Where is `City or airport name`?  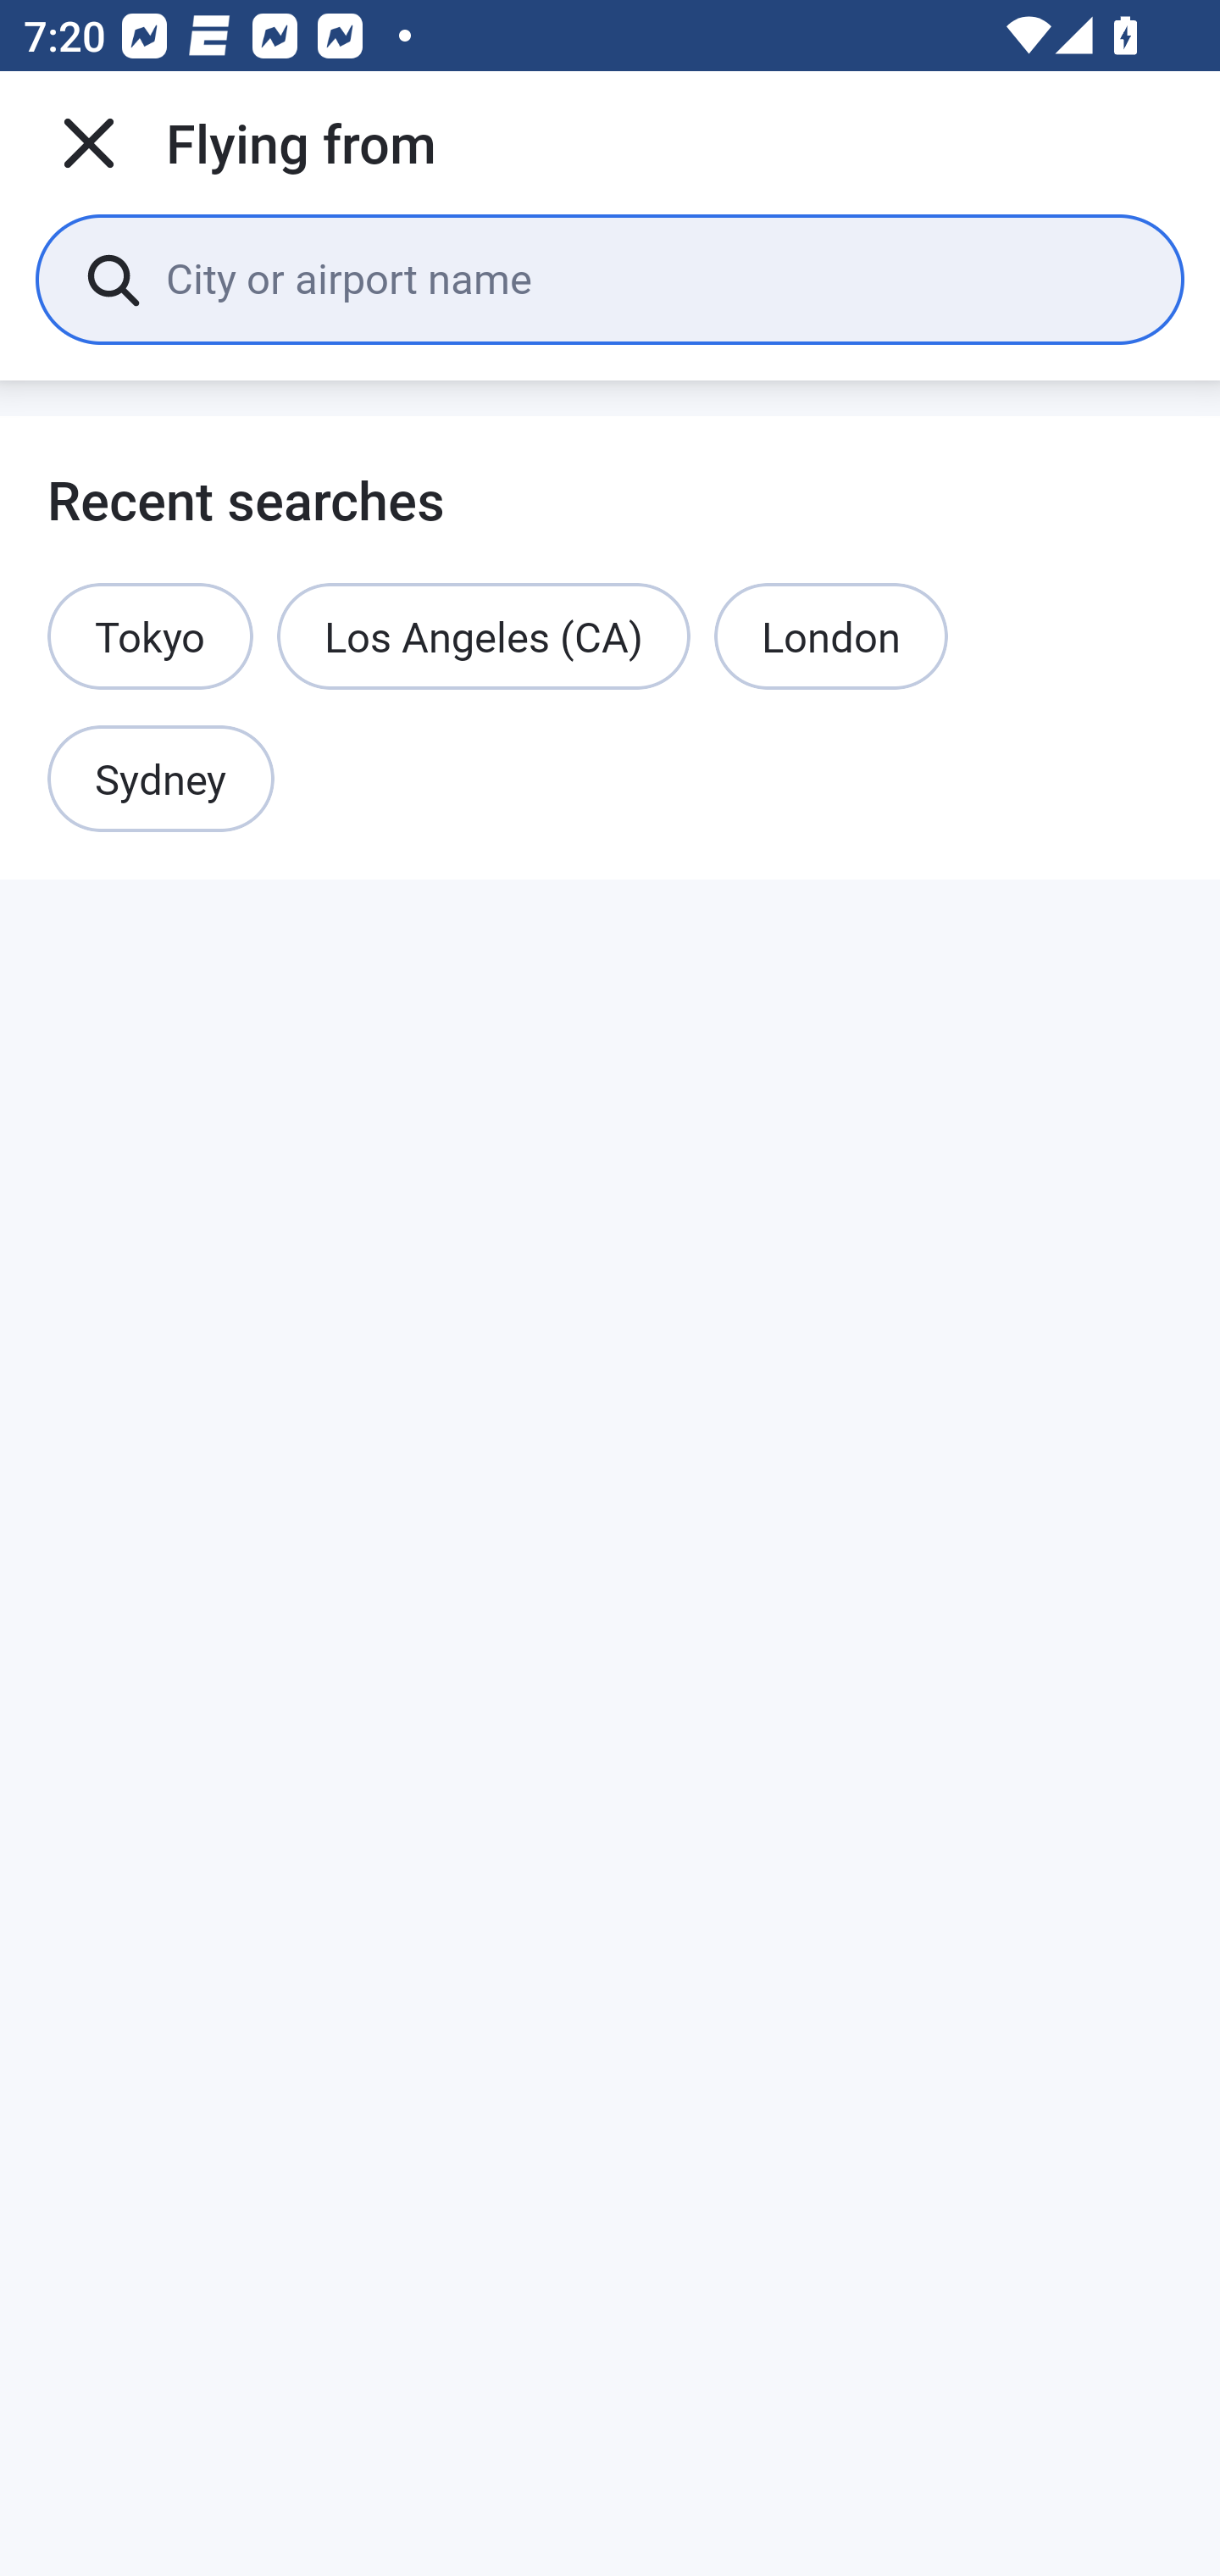 City or airport name is located at coordinates (651, 278).